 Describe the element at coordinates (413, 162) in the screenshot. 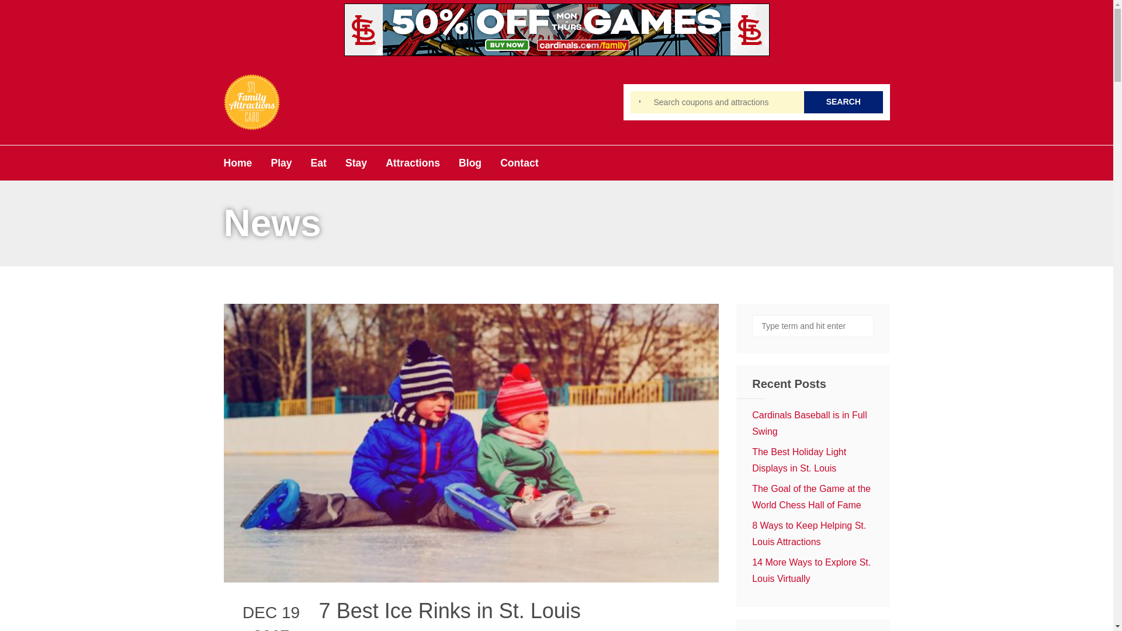

I see `Attractions` at that location.